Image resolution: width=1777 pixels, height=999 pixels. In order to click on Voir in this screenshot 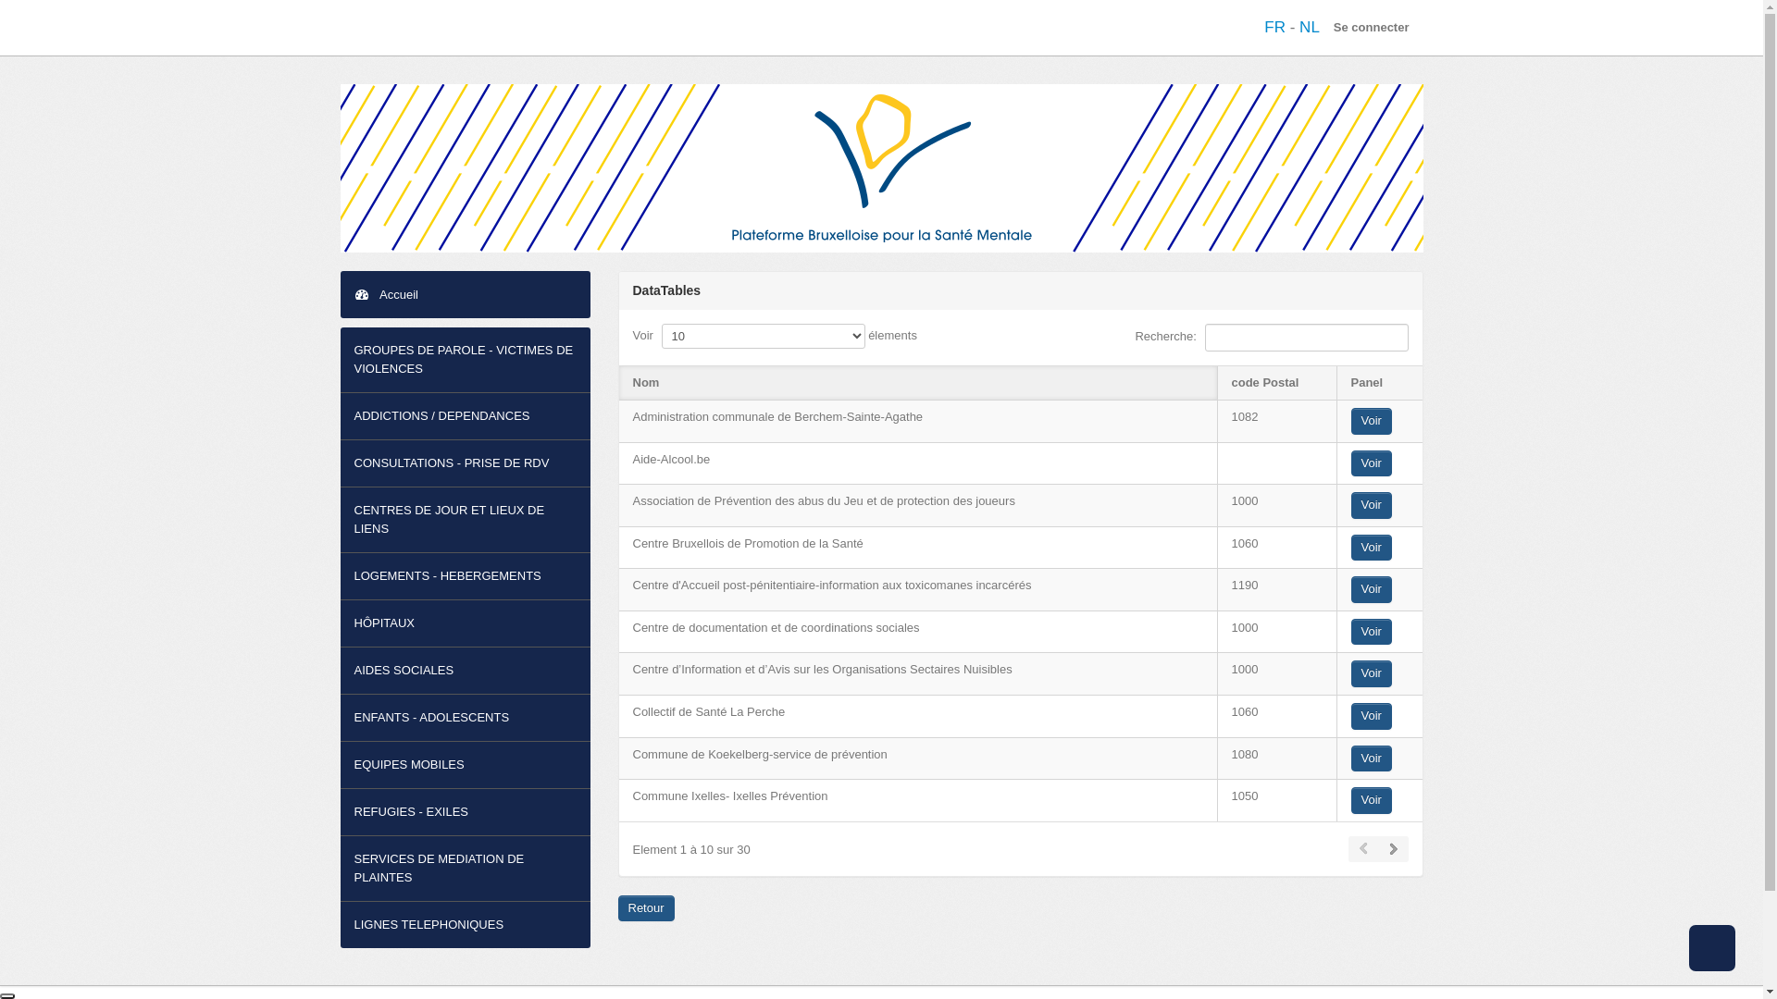, I will do `click(1372, 505)`.